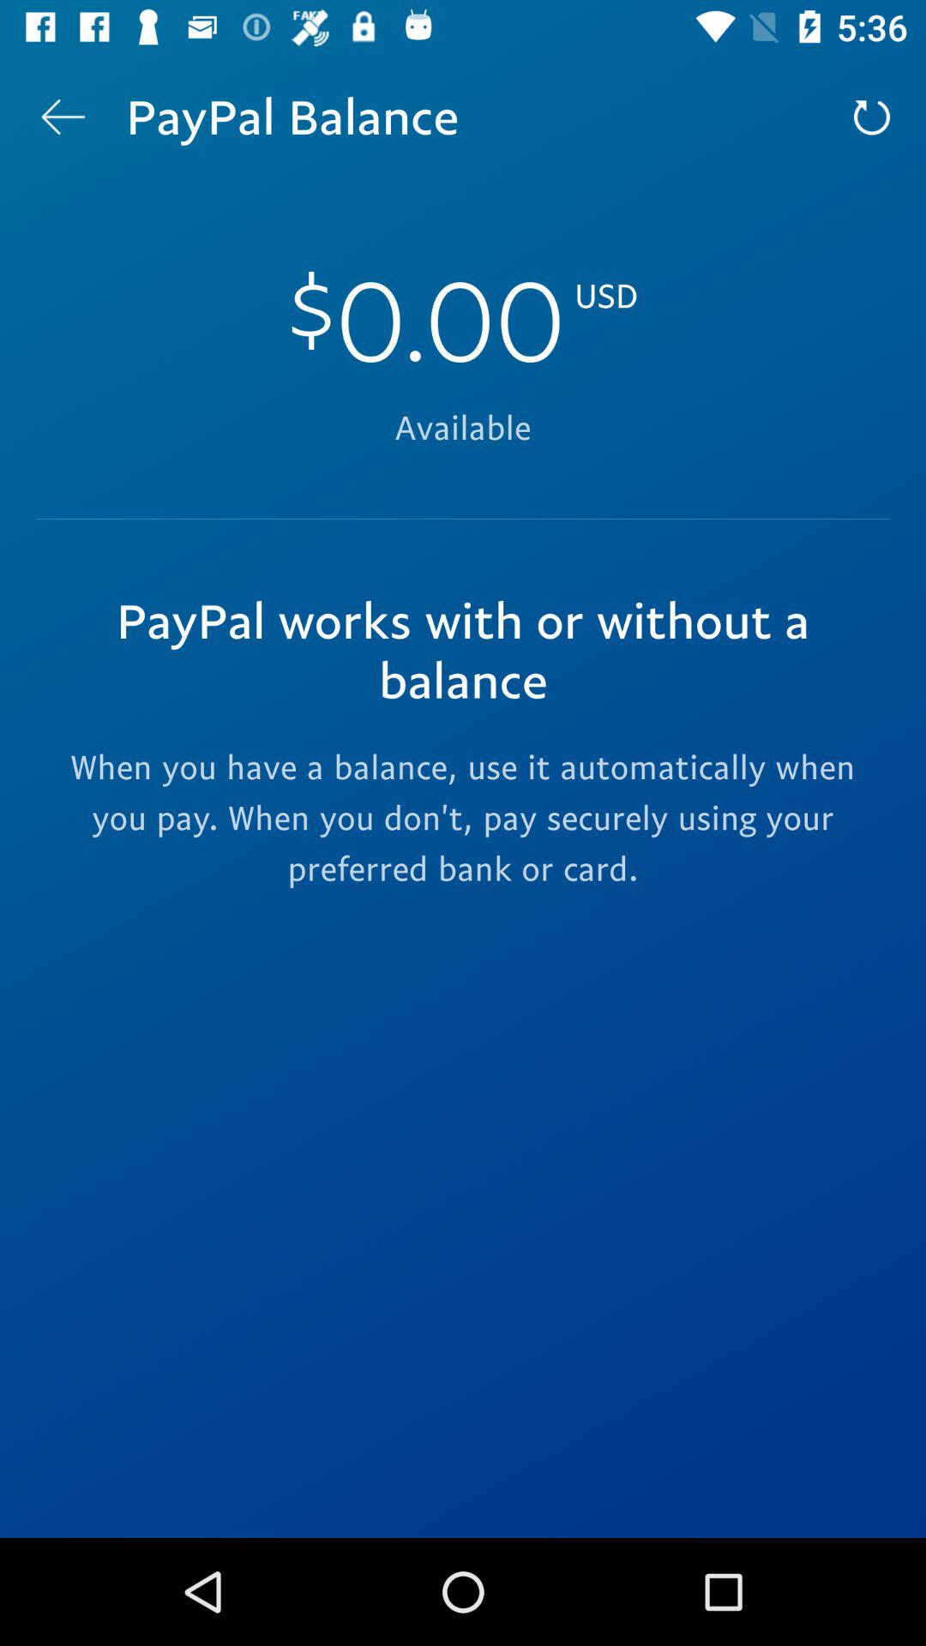 This screenshot has width=926, height=1646. What do you see at coordinates (871, 117) in the screenshot?
I see `tap item to the right of paypal balance` at bounding box center [871, 117].